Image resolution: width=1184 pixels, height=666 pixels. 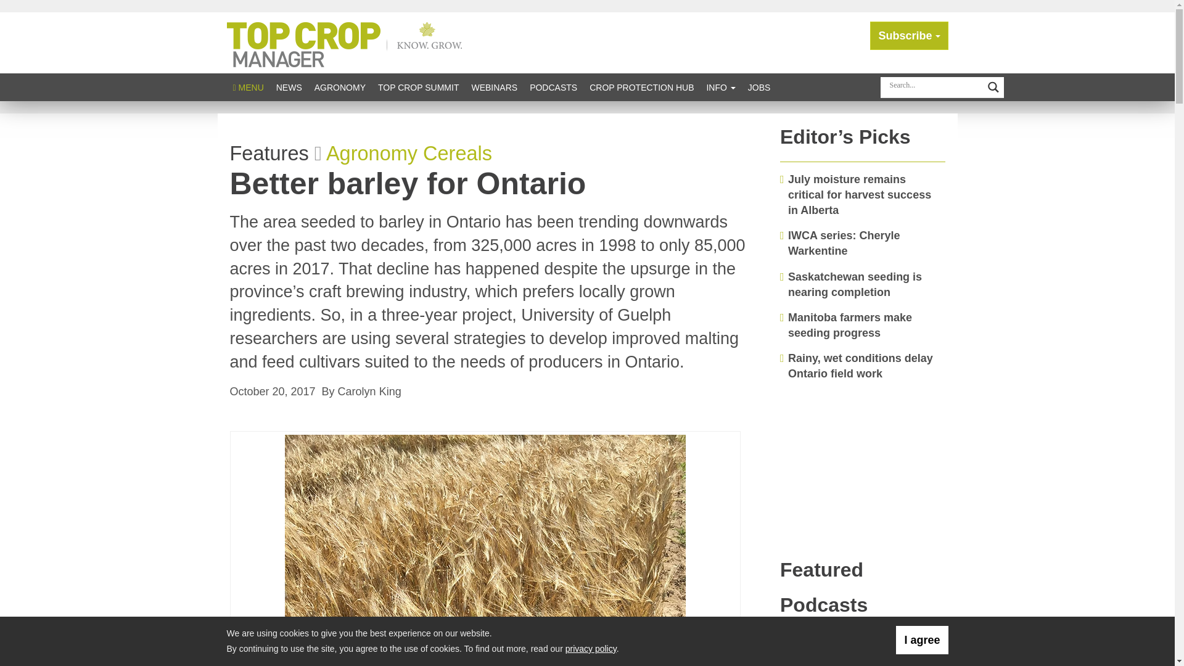 What do you see at coordinates (289, 87) in the screenshot?
I see `NEWS` at bounding box center [289, 87].